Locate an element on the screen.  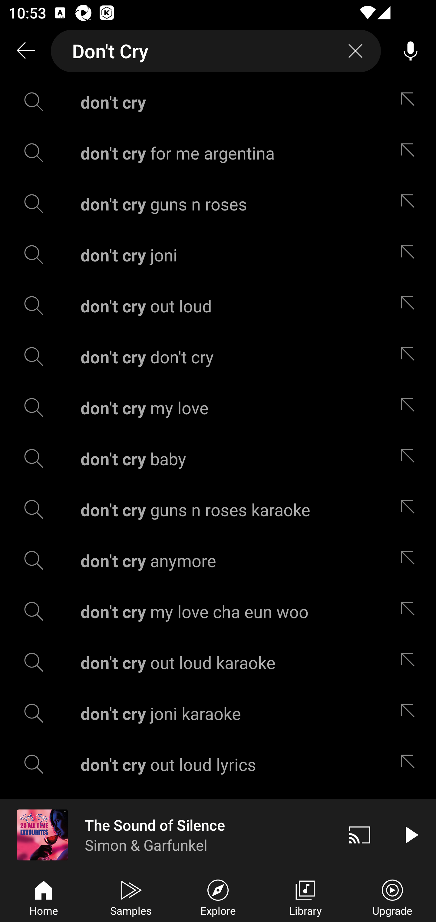
Play video is located at coordinates (411, 835).